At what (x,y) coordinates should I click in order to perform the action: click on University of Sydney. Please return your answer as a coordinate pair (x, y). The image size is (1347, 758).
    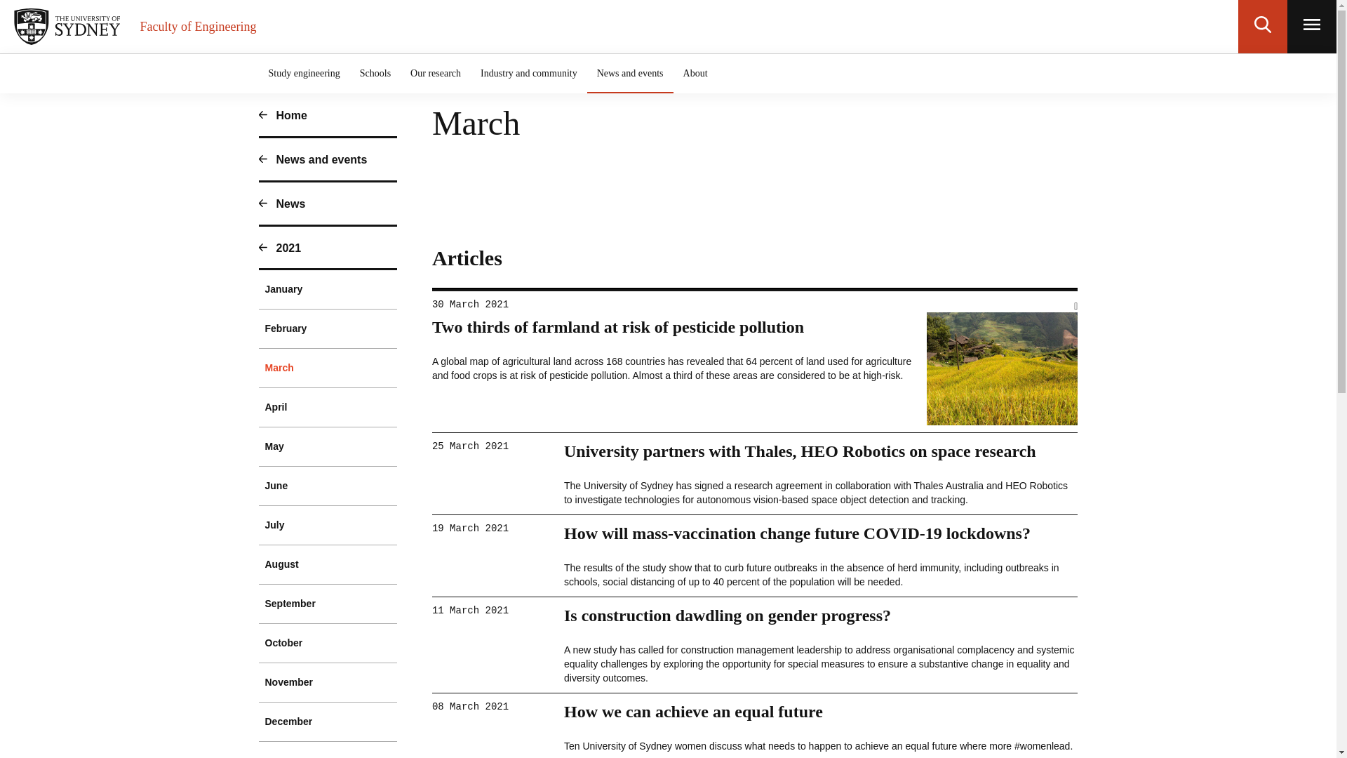
    Looking at the image, I should click on (70, 26).